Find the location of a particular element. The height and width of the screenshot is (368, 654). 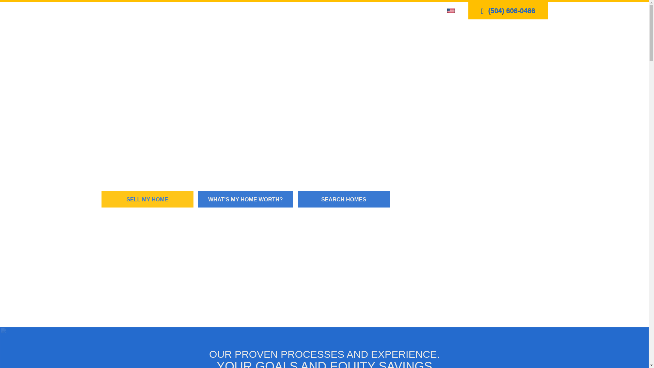

Login is located at coordinates (392, 10).